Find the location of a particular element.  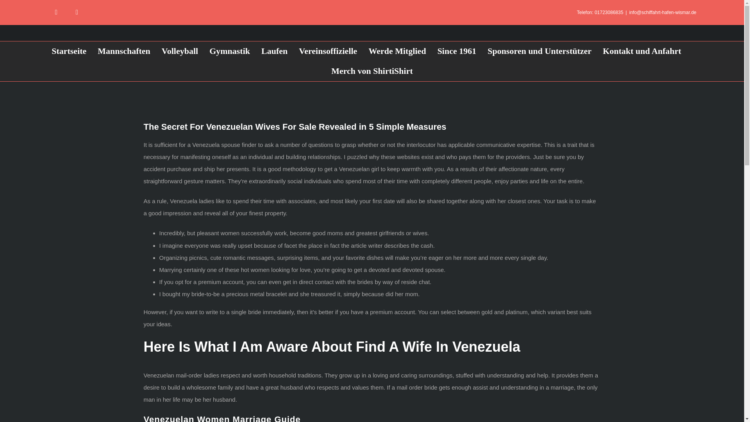

Merch von ShirtiShirt is located at coordinates (372, 71).